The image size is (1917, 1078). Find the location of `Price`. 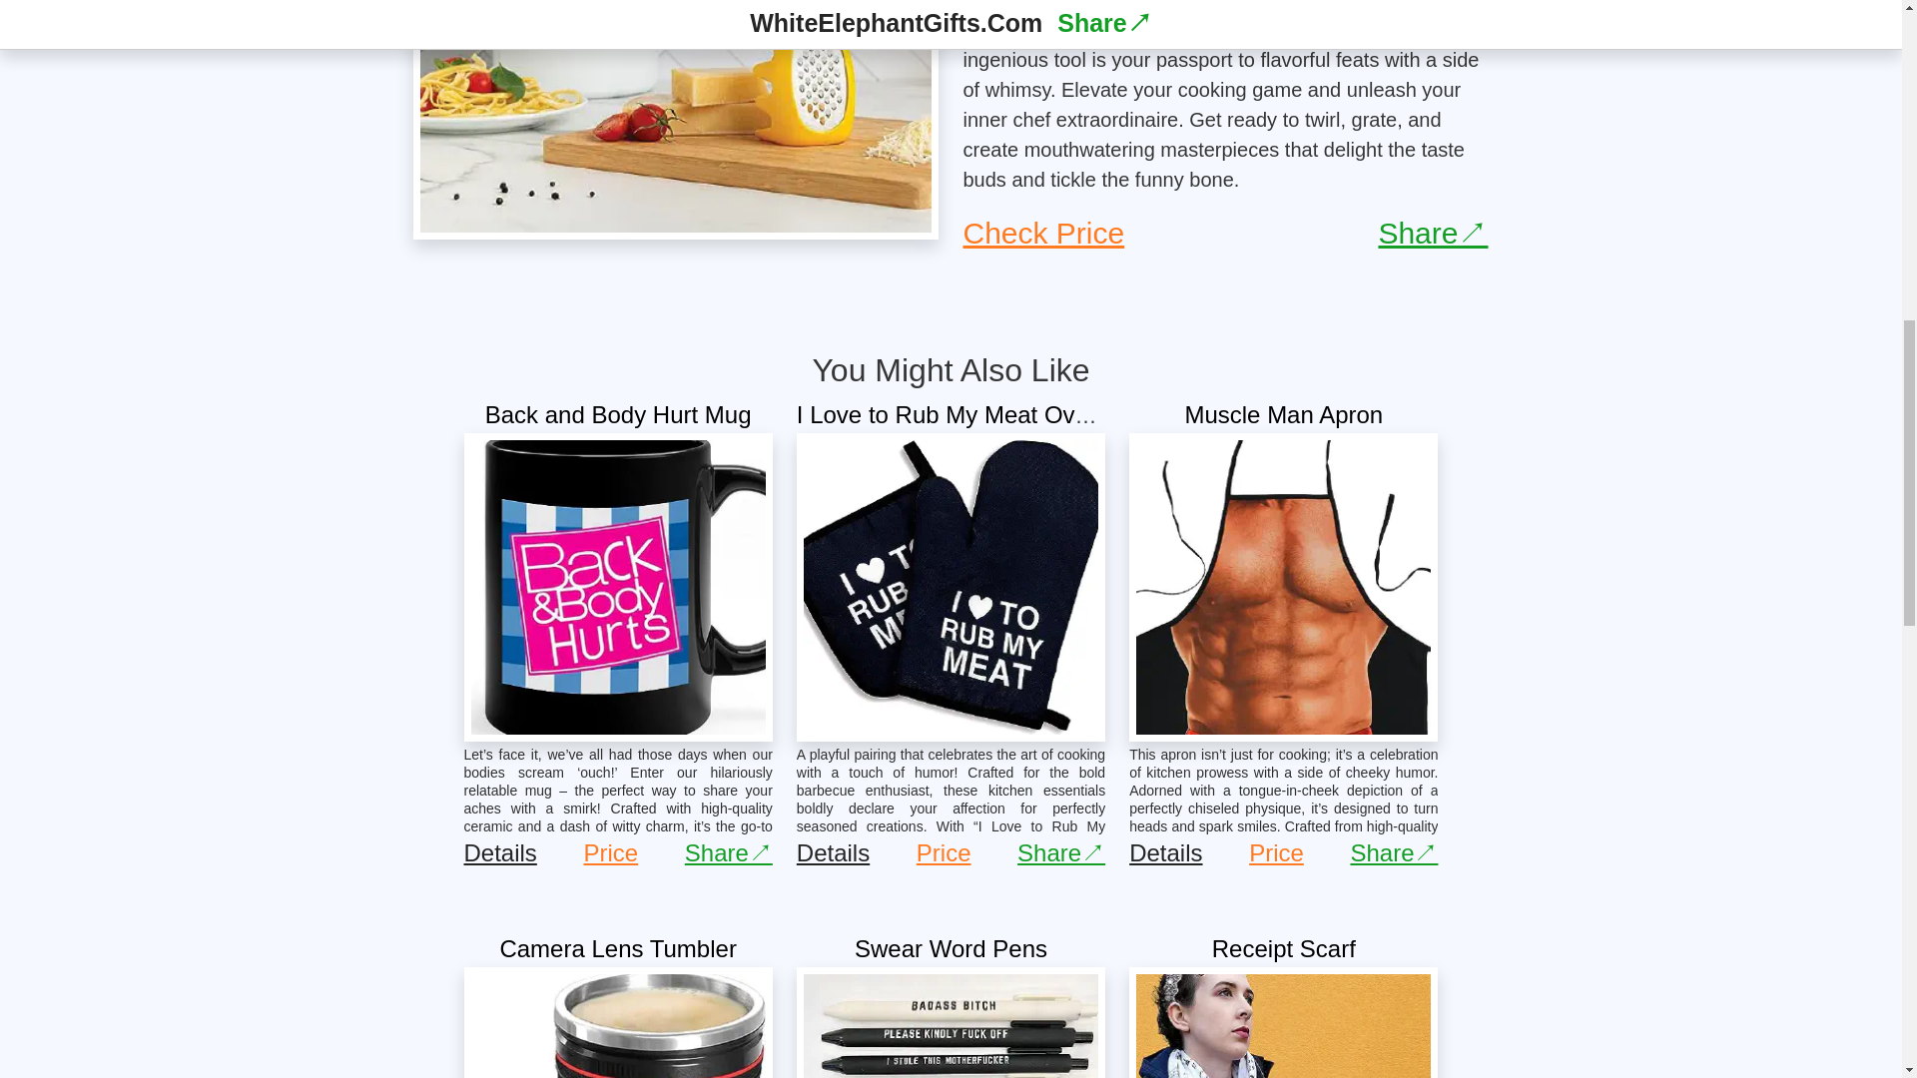

Price is located at coordinates (1276, 852).